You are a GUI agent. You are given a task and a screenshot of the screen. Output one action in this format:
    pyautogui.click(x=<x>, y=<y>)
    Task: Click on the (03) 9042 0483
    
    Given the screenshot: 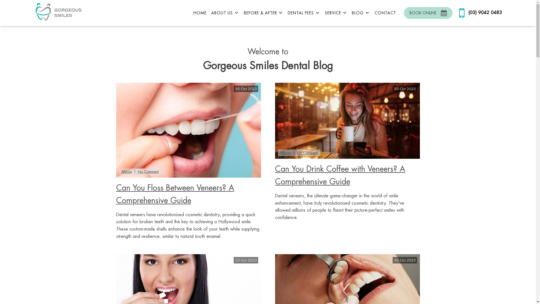 What is the action you would take?
    pyautogui.click(x=479, y=13)
    